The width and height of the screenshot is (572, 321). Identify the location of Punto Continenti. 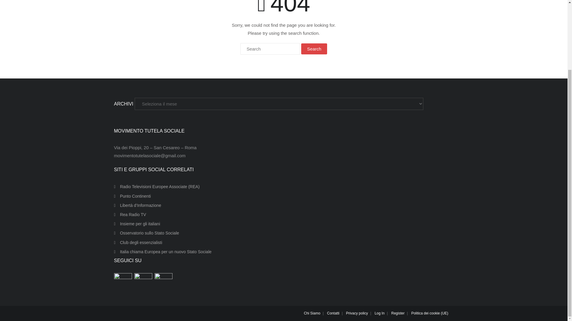
(132, 196).